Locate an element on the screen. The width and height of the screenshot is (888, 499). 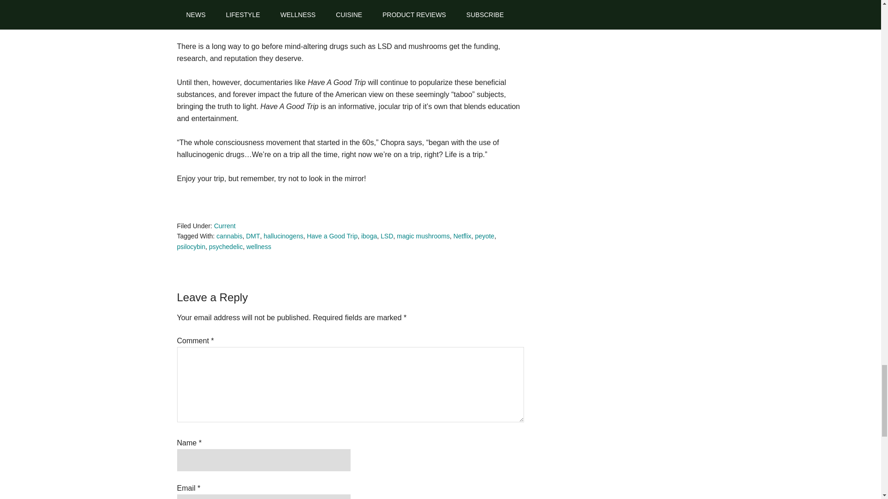
peyote is located at coordinates (485, 236).